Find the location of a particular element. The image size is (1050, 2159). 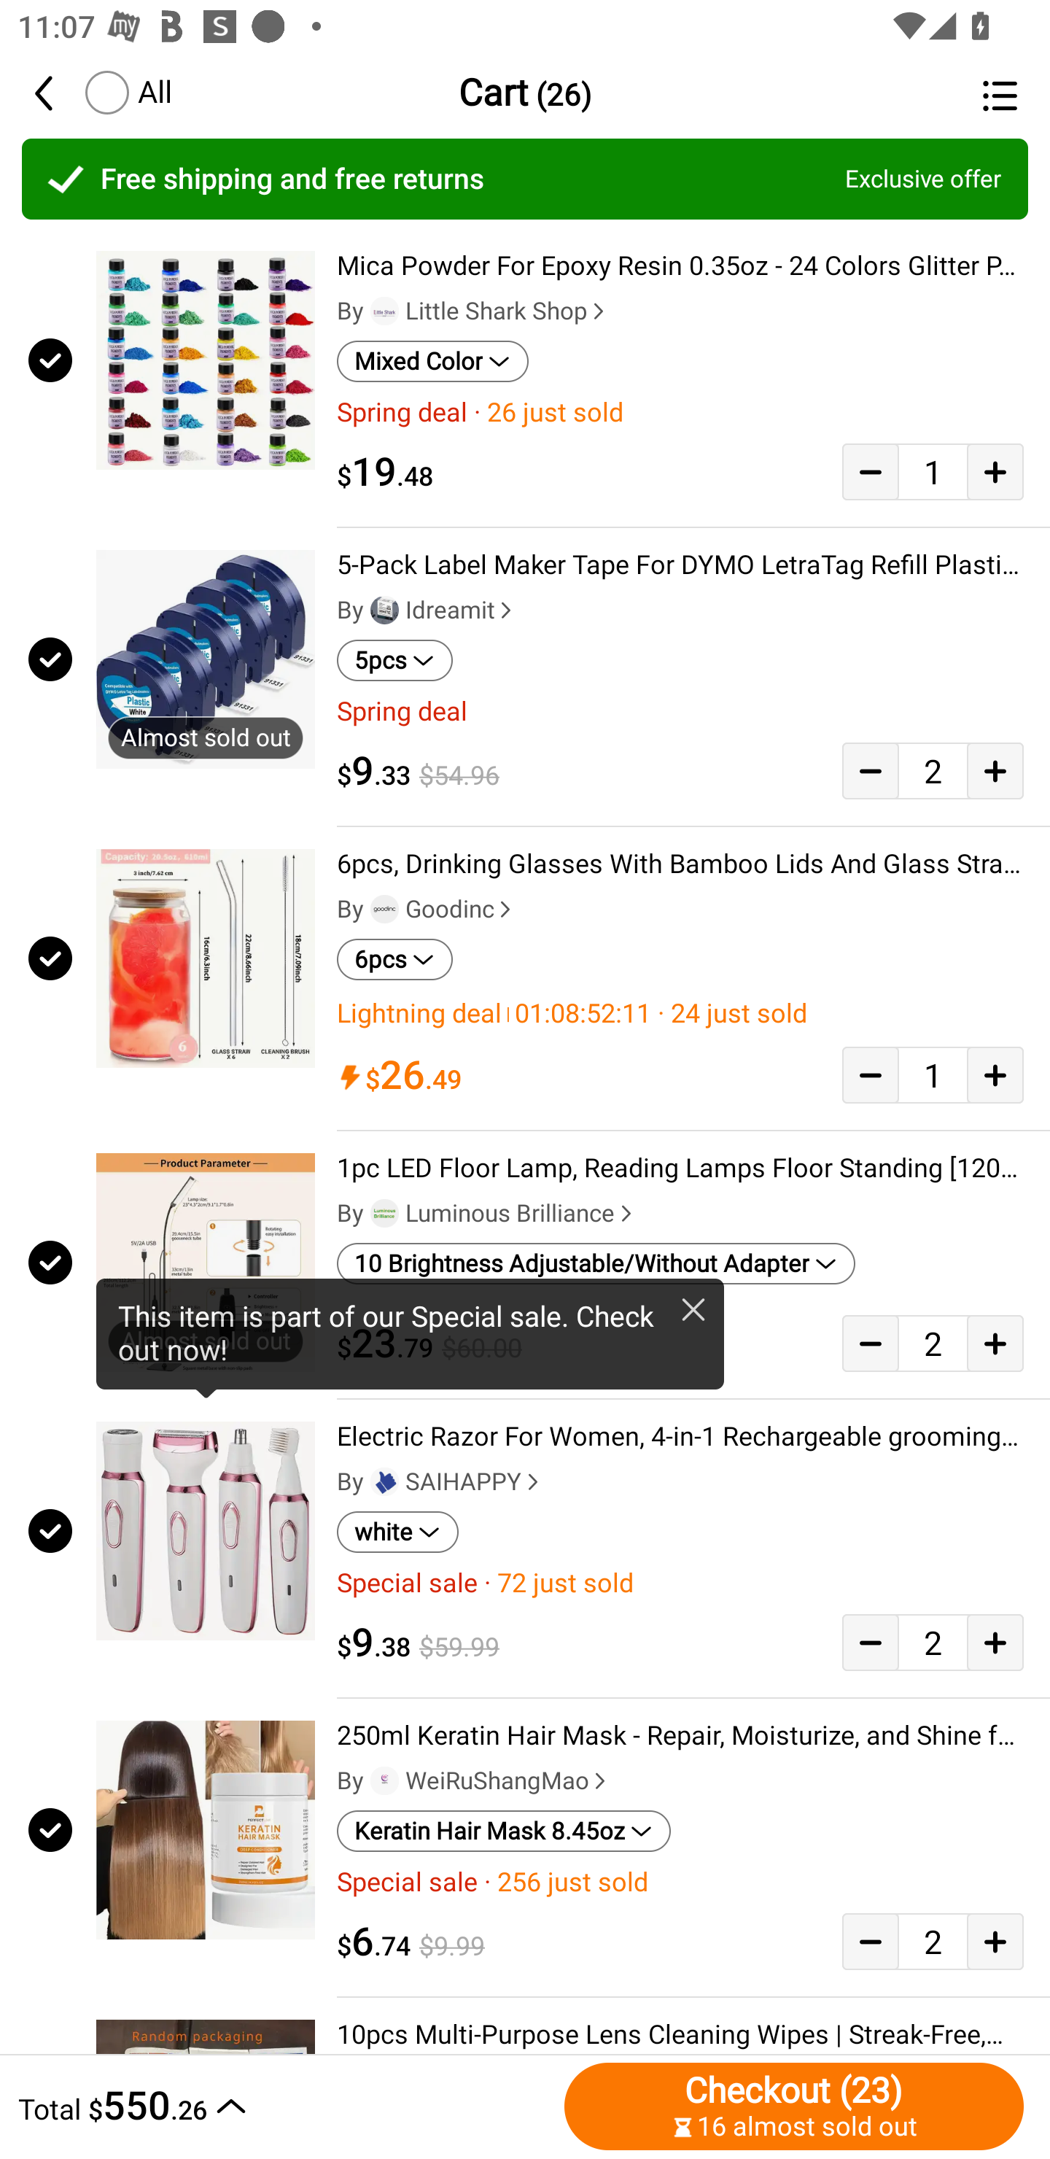

By Idreamit is located at coordinates (427, 610).